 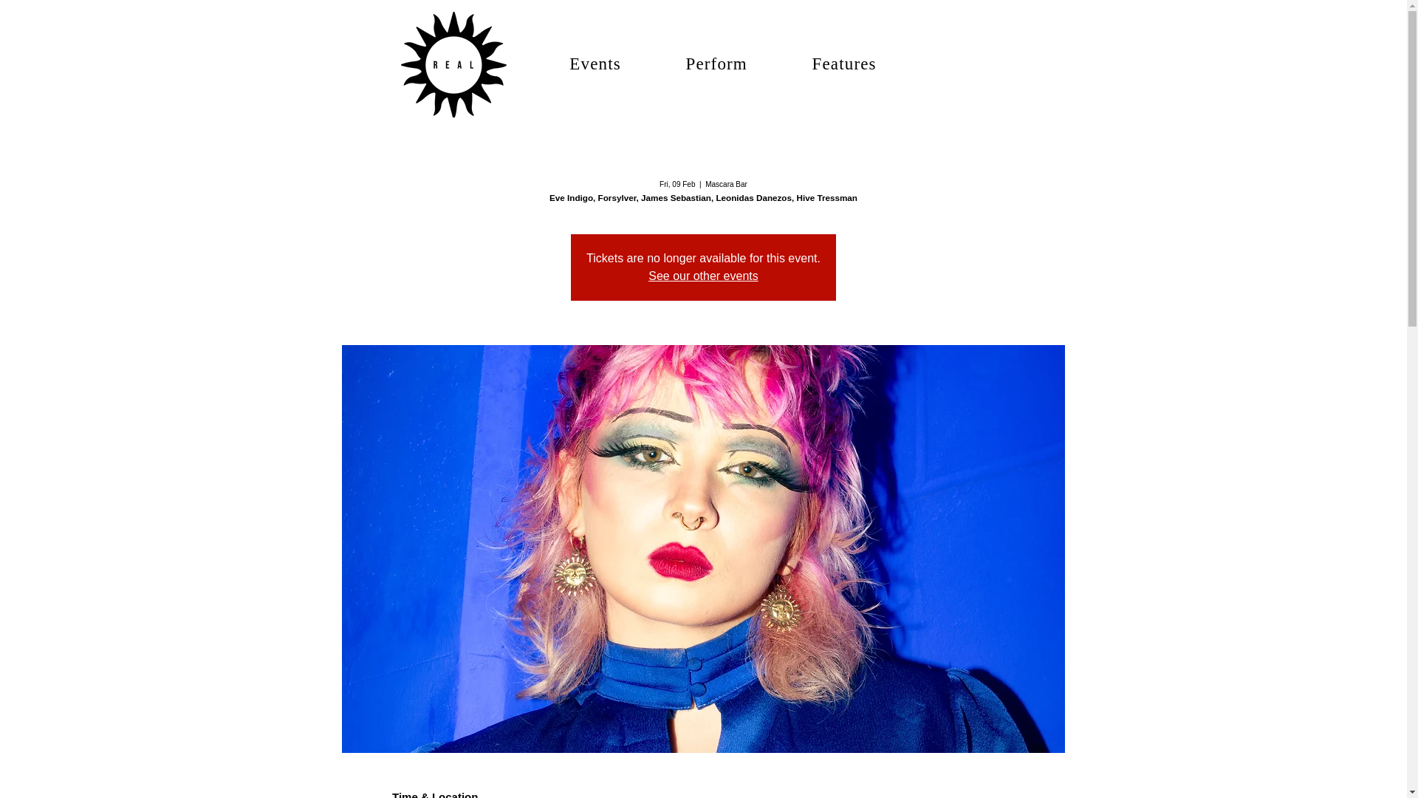 I want to click on Features, so click(x=843, y=64).